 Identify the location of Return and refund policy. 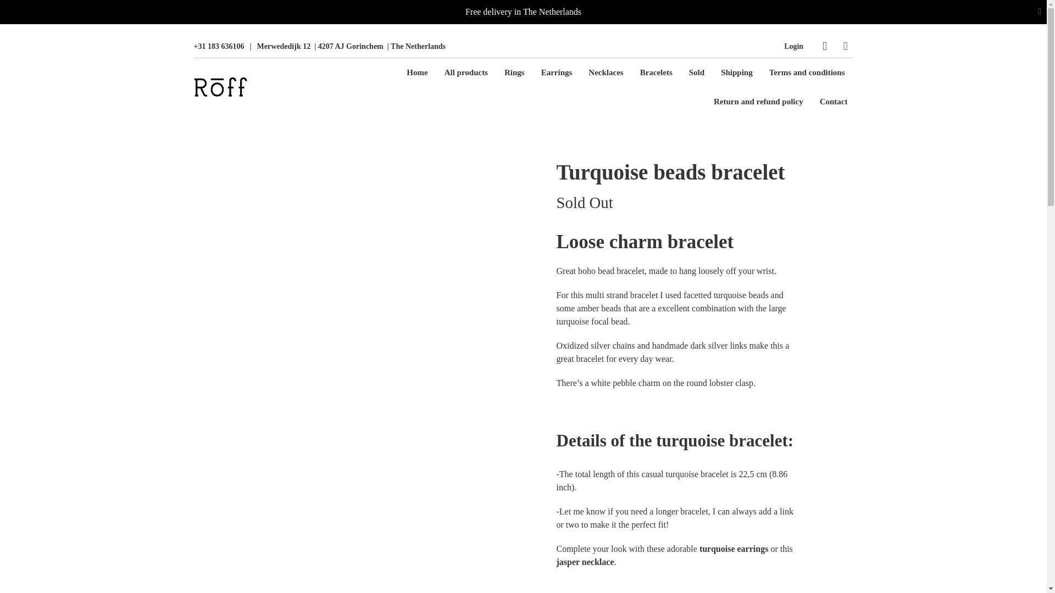
(758, 101).